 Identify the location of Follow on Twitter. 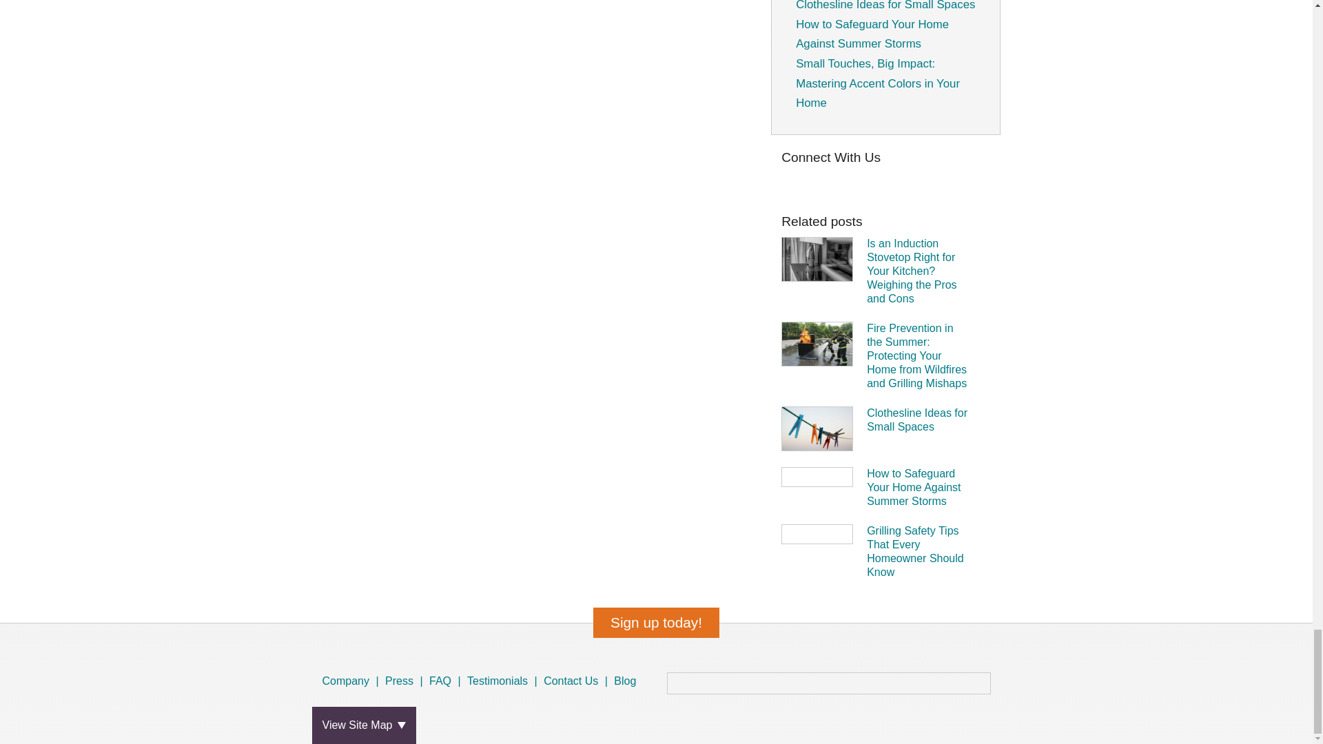
(343, 718).